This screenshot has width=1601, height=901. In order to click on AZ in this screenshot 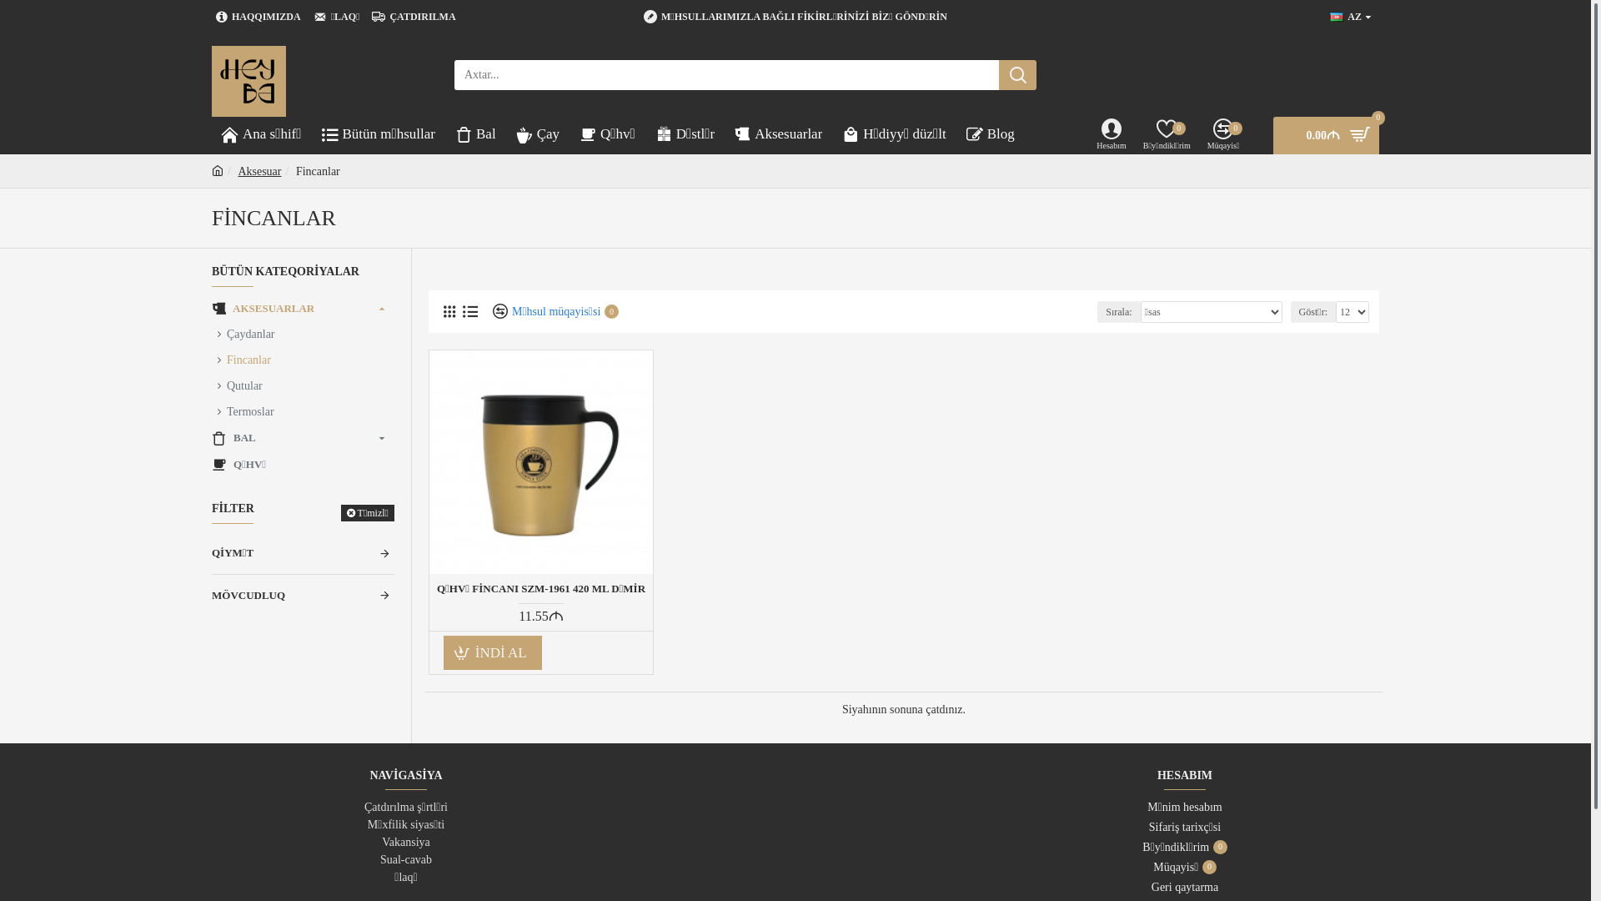, I will do `click(1346, 17)`.